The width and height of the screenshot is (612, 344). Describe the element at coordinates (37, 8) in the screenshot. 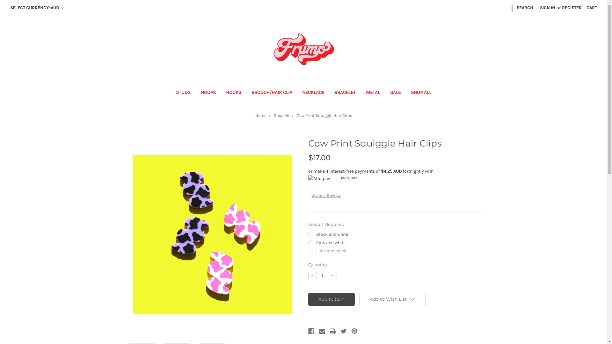

I see `SELECT CURRENCY: AUD` at that location.